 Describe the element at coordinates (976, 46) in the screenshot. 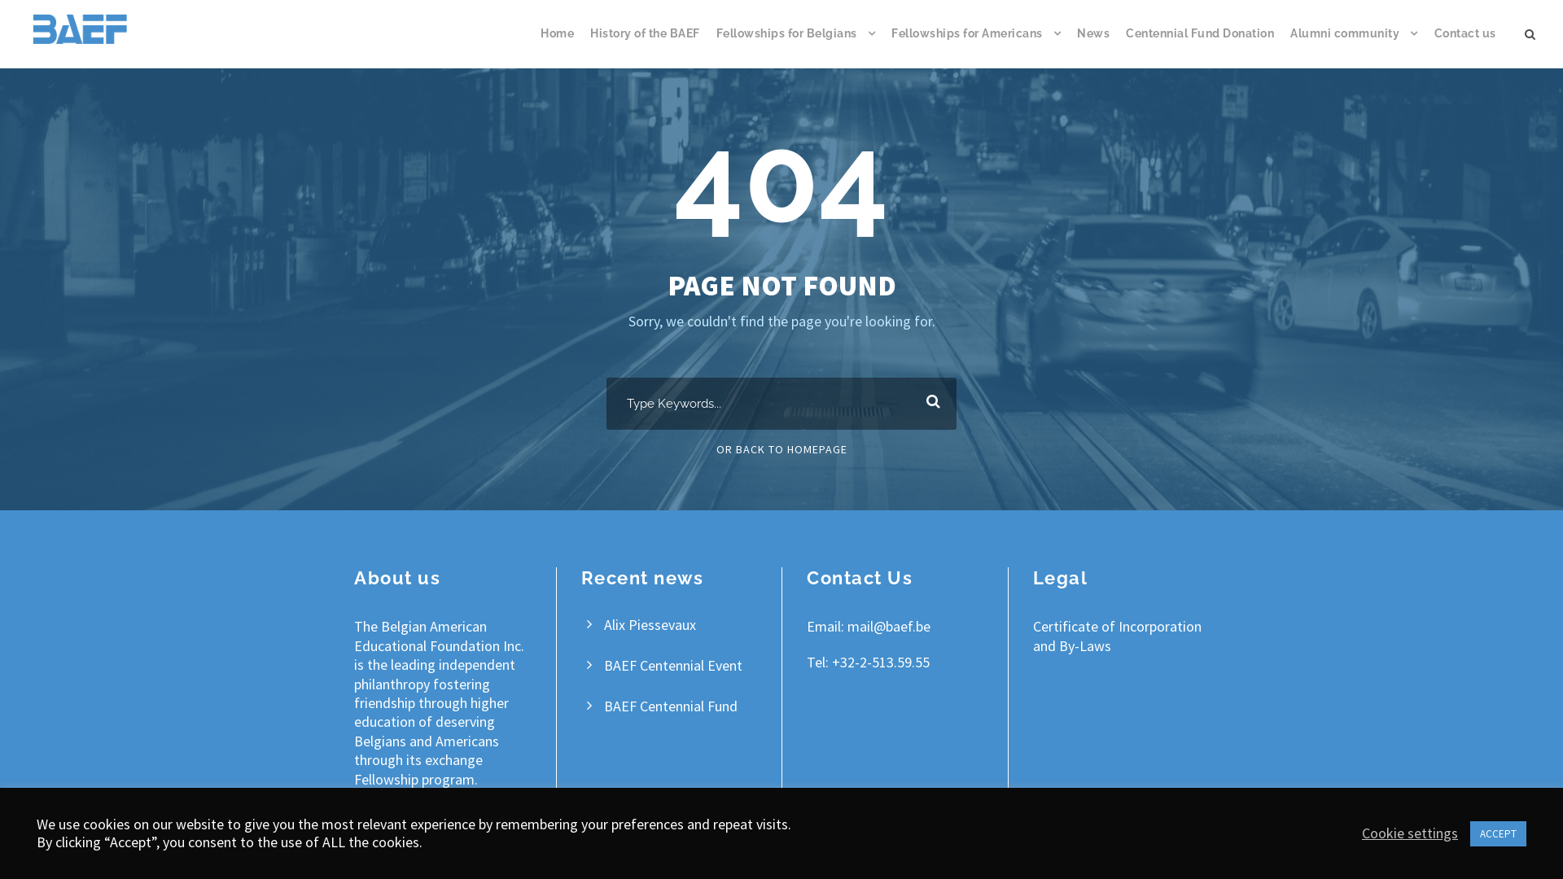

I see `Fellowships for Americans` at that location.